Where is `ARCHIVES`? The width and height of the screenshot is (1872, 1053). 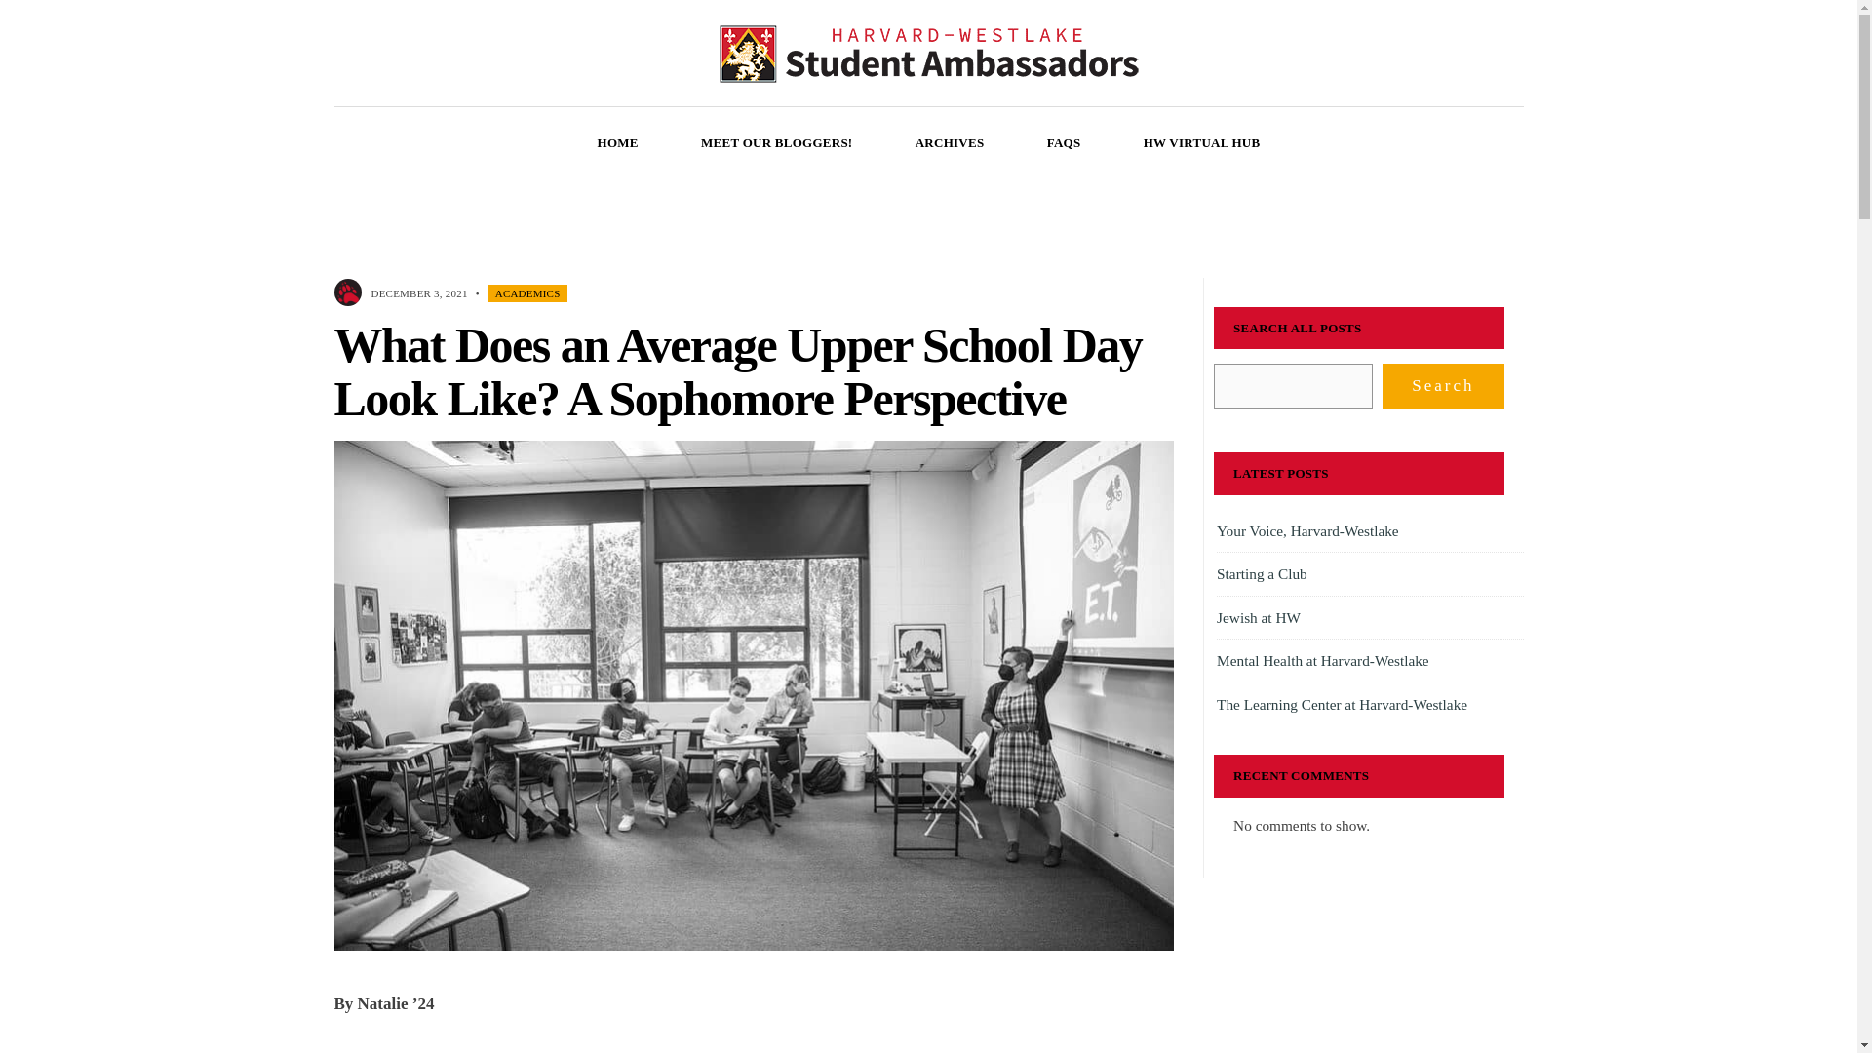
ARCHIVES is located at coordinates (950, 142).